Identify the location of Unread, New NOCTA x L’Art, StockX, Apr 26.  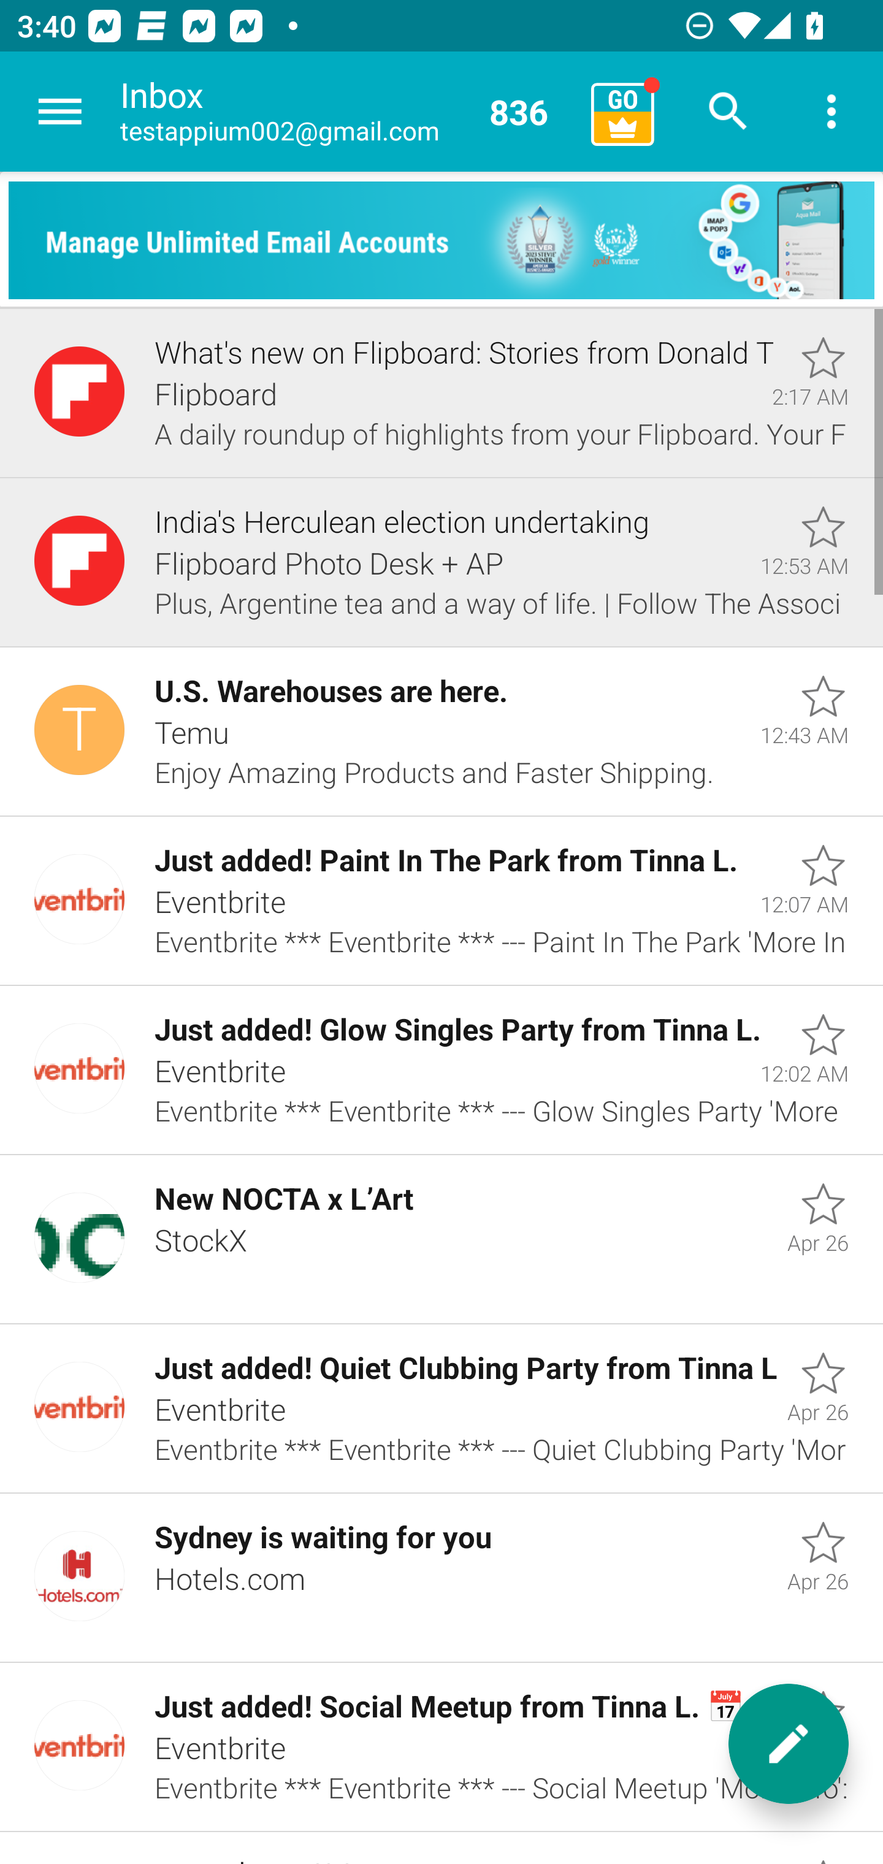
(442, 1240).